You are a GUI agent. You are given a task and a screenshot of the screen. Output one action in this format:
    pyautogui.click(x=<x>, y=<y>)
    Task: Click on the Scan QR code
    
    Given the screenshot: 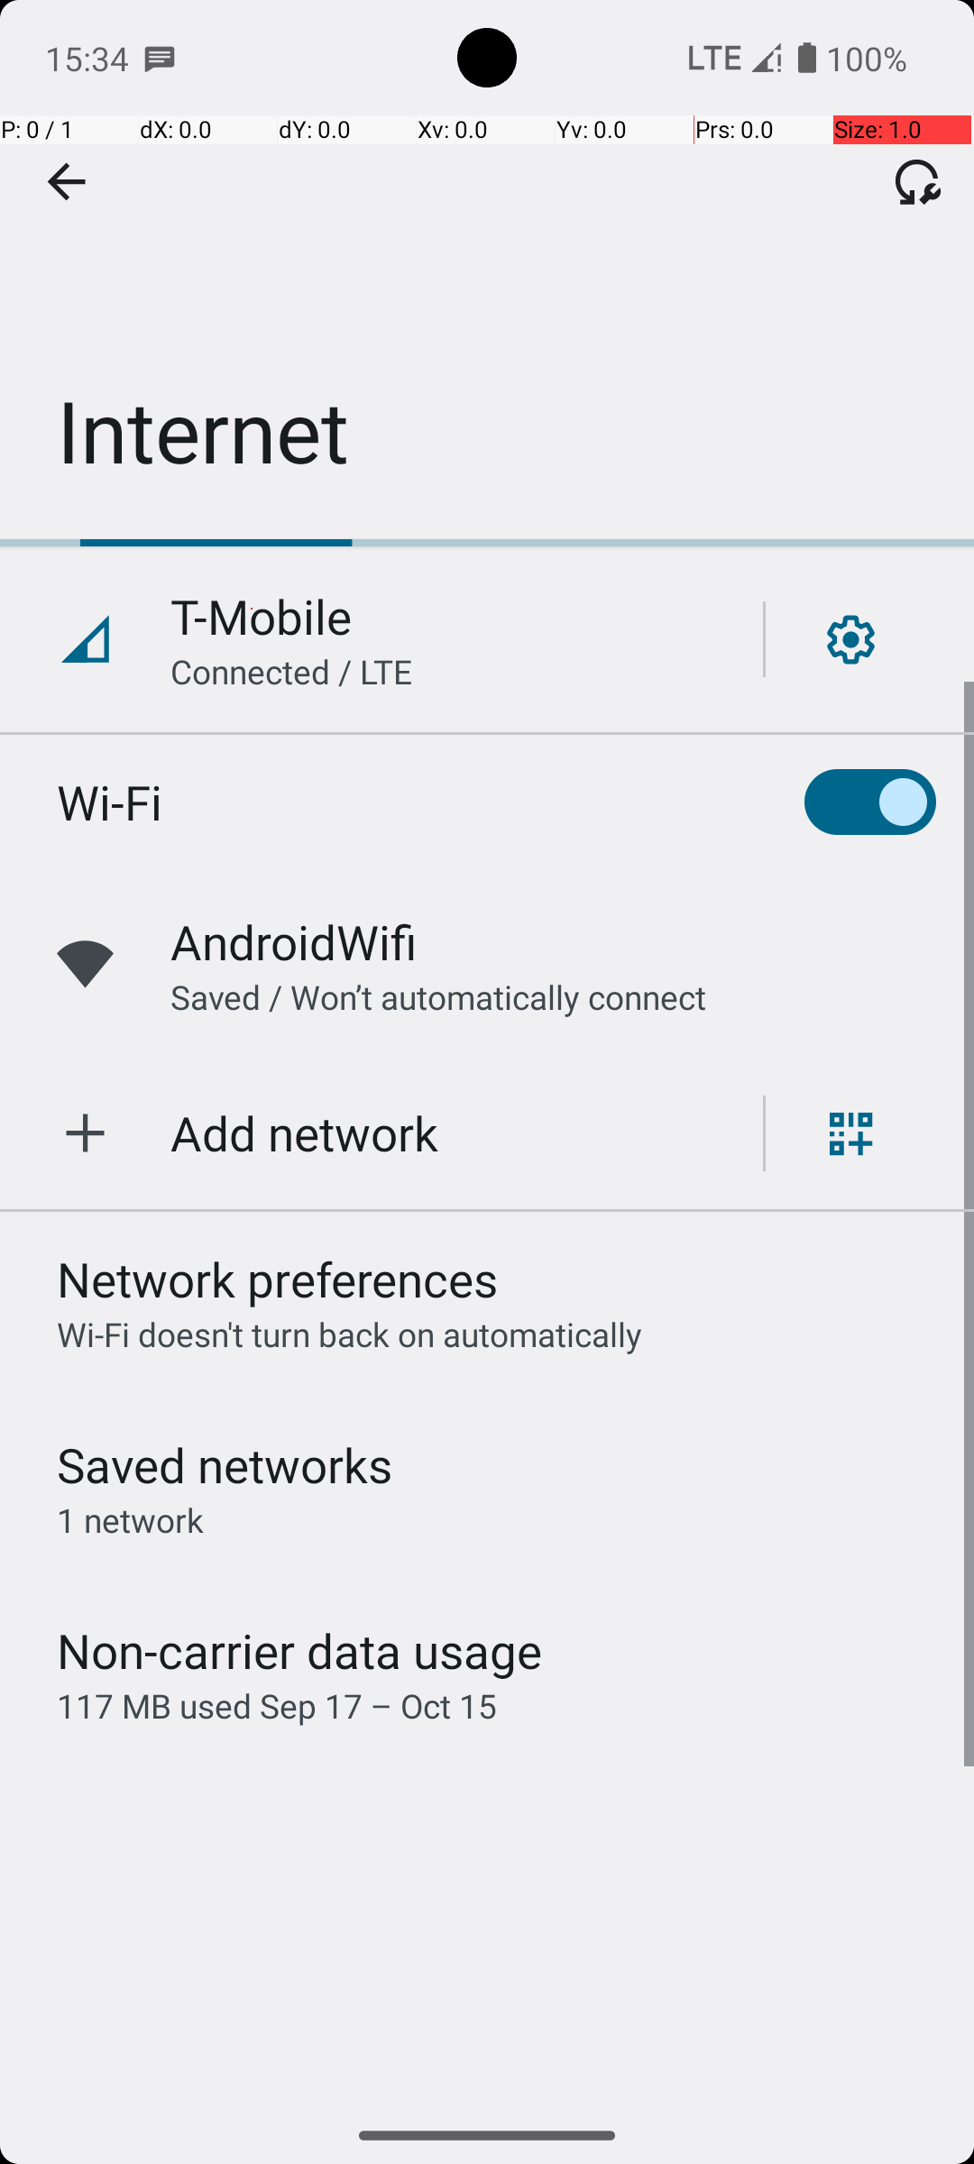 What is the action you would take?
    pyautogui.click(x=851, y=1133)
    